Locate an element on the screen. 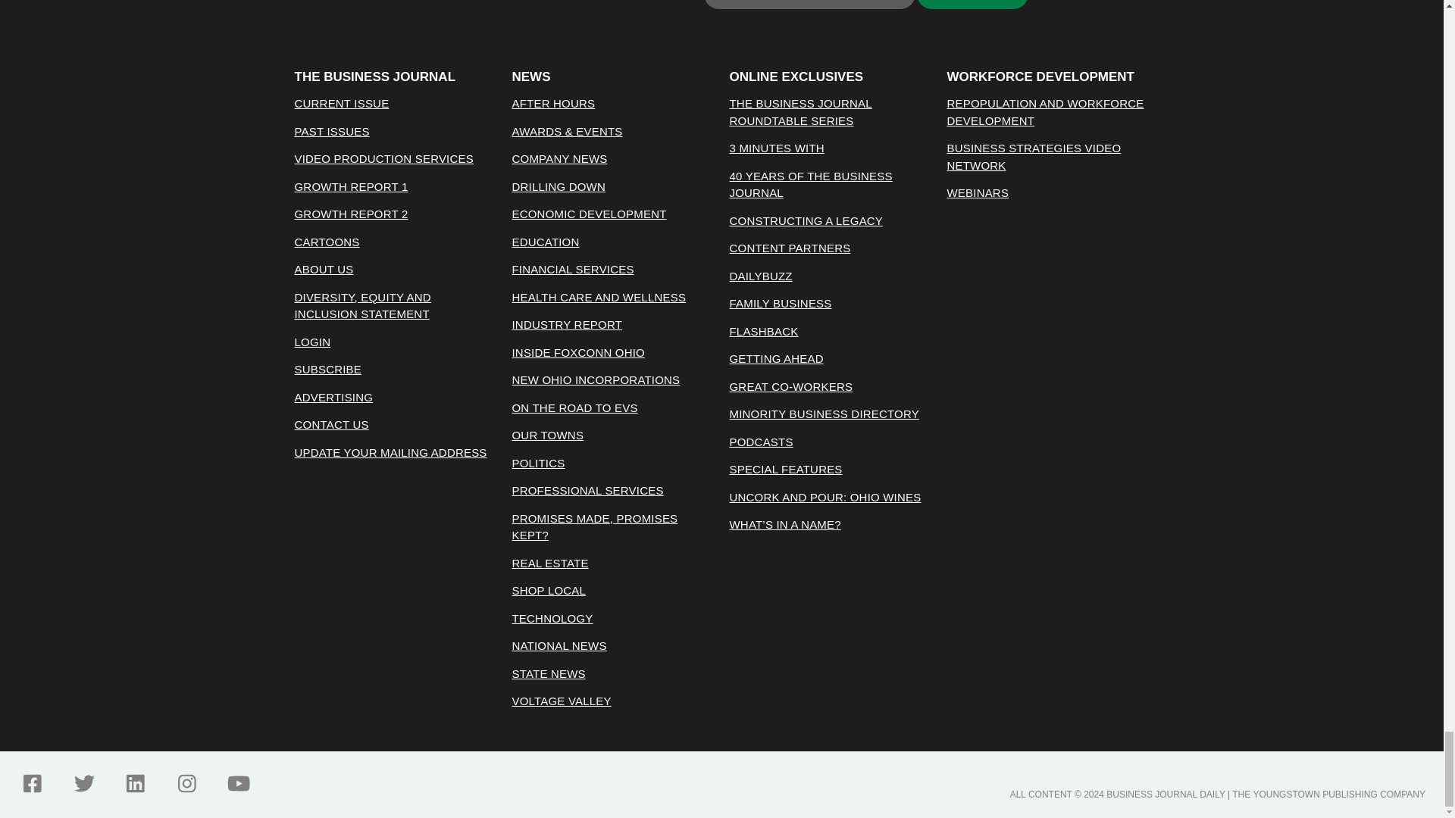 Image resolution: width=1455 pixels, height=818 pixels. Sign Up is located at coordinates (972, 5).